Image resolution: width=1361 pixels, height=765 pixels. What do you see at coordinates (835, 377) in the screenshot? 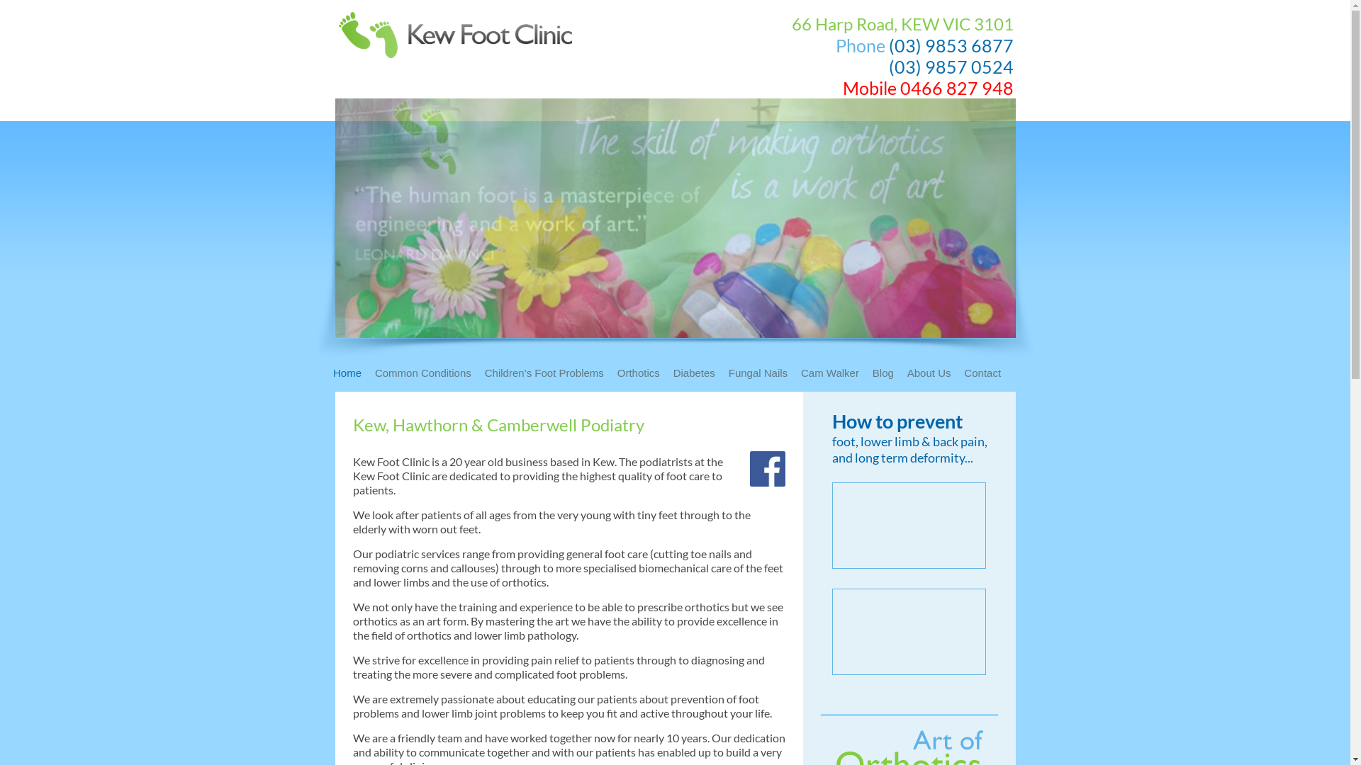
I see `Cam Walker` at bounding box center [835, 377].